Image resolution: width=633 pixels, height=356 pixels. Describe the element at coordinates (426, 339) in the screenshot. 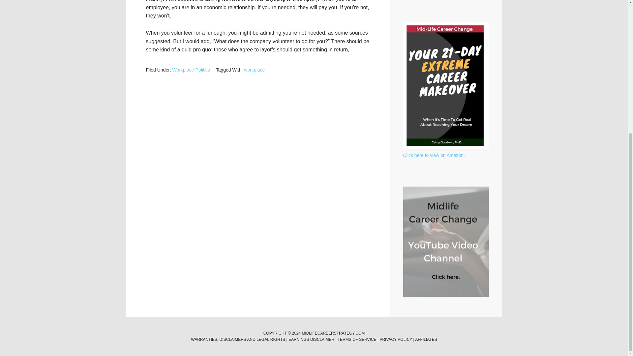

I see `AFFILIATES` at that location.